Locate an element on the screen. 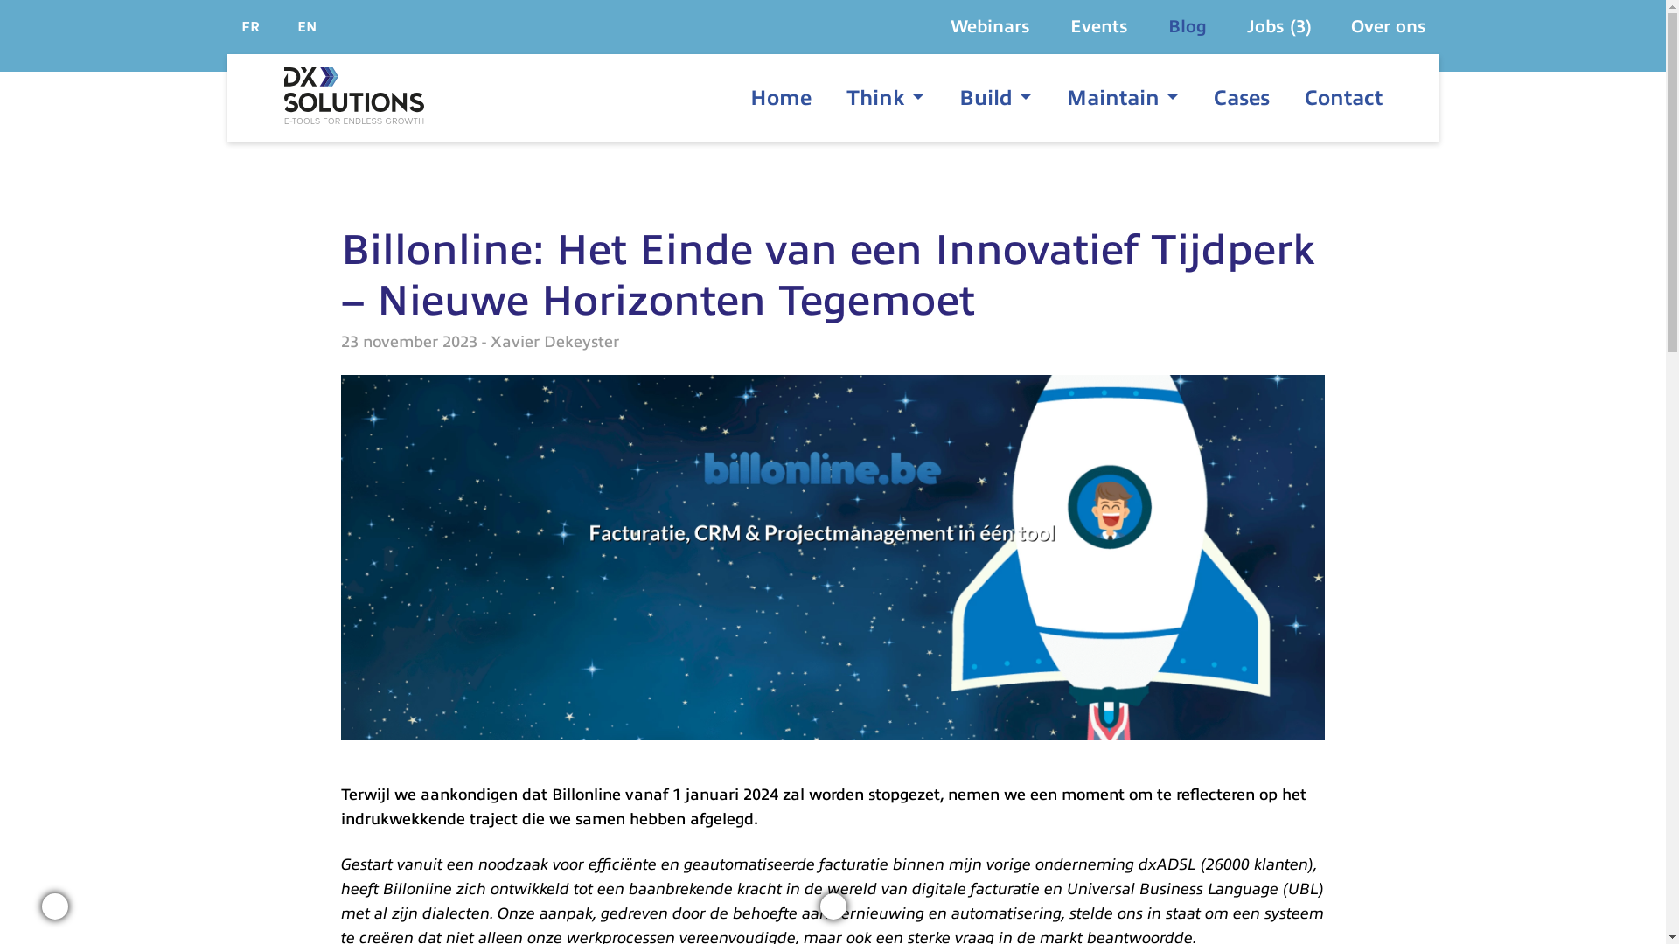 This screenshot has height=944, width=1679. Webinars is located at coordinates (992, 26).